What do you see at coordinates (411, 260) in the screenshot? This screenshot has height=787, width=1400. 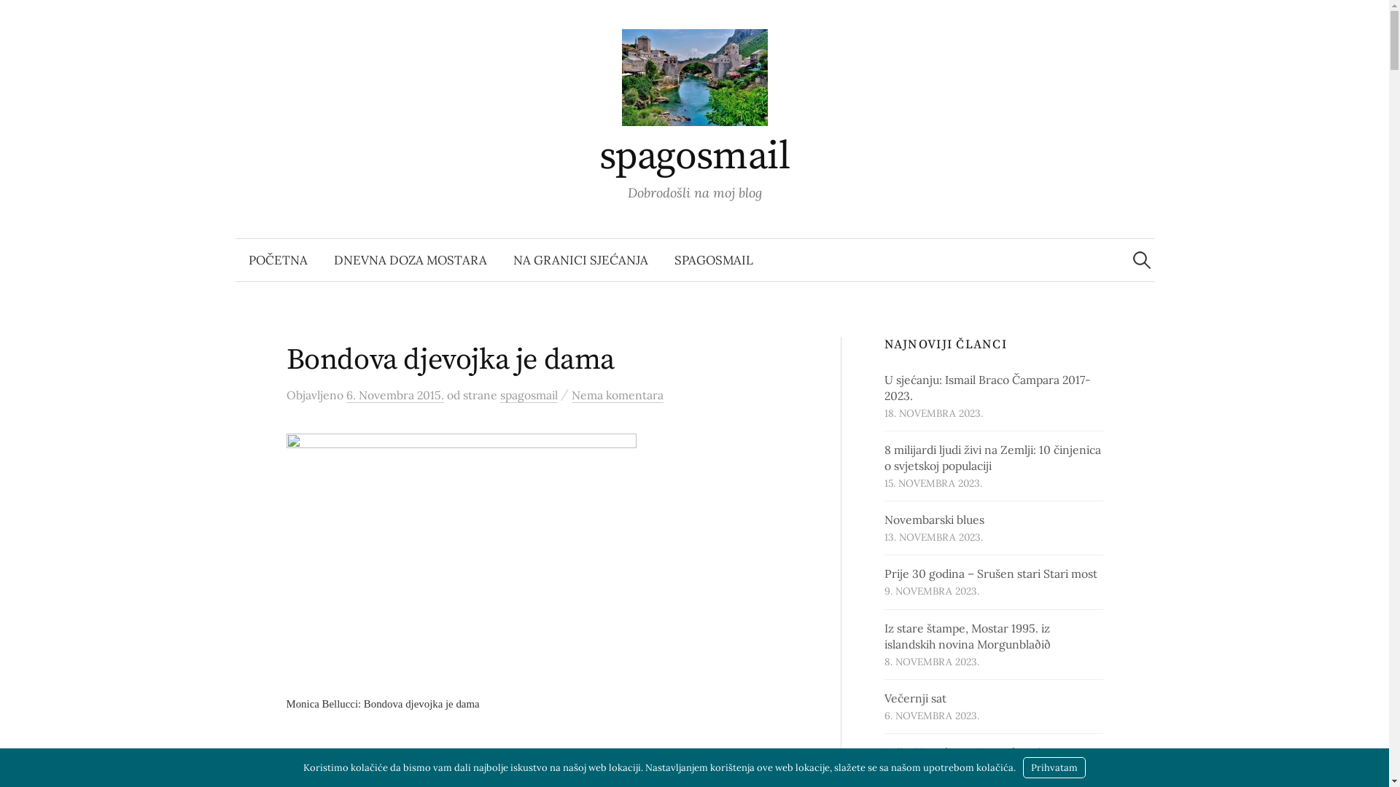 I see `DNEVNA DOZA MOSTARA` at bounding box center [411, 260].